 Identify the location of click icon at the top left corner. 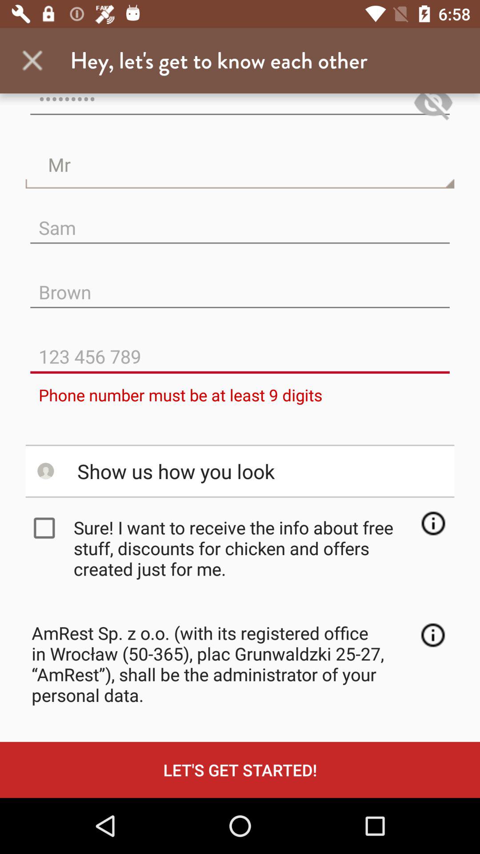
(32, 60).